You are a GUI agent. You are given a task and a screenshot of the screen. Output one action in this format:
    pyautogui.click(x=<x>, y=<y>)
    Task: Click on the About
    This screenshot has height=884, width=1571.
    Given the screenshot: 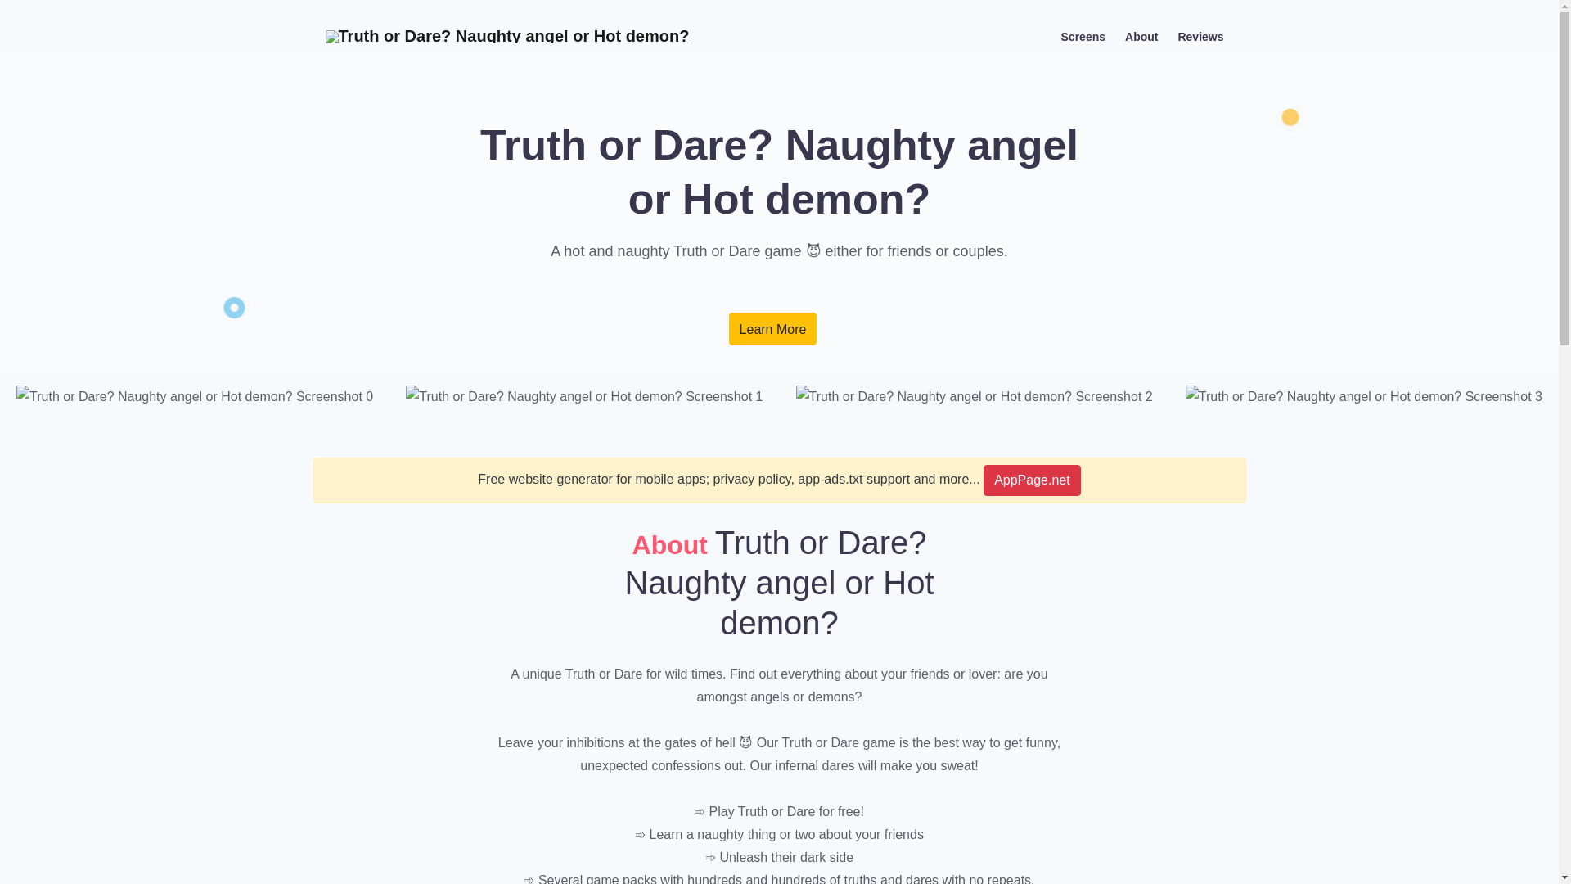 What is the action you would take?
    pyautogui.click(x=1141, y=36)
    